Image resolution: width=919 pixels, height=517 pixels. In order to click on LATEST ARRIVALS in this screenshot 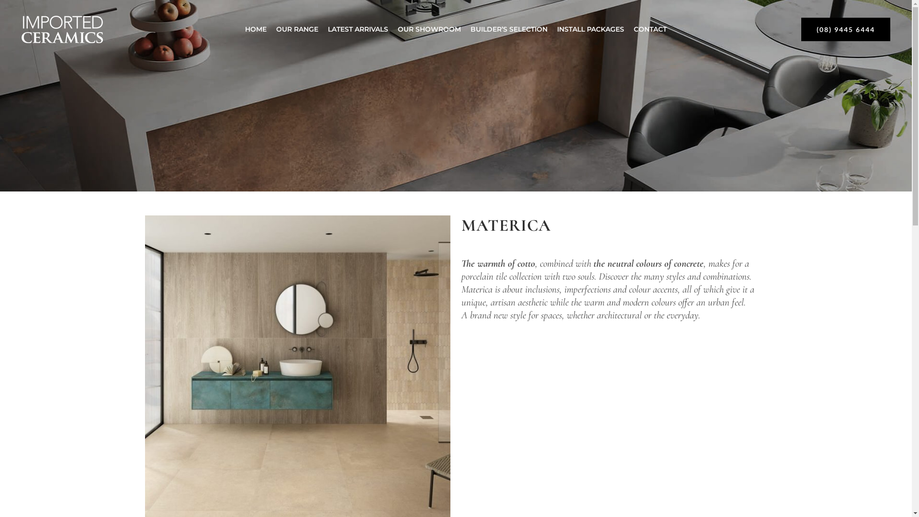, I will do `click(358, 29)`.